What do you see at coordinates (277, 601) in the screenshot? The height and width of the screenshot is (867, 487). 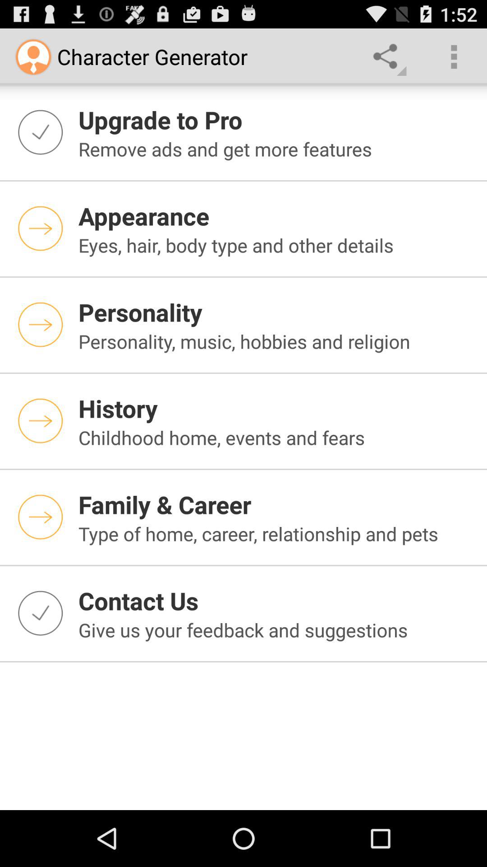 I see `swipe until contact us` at bounding box center [277, 601].